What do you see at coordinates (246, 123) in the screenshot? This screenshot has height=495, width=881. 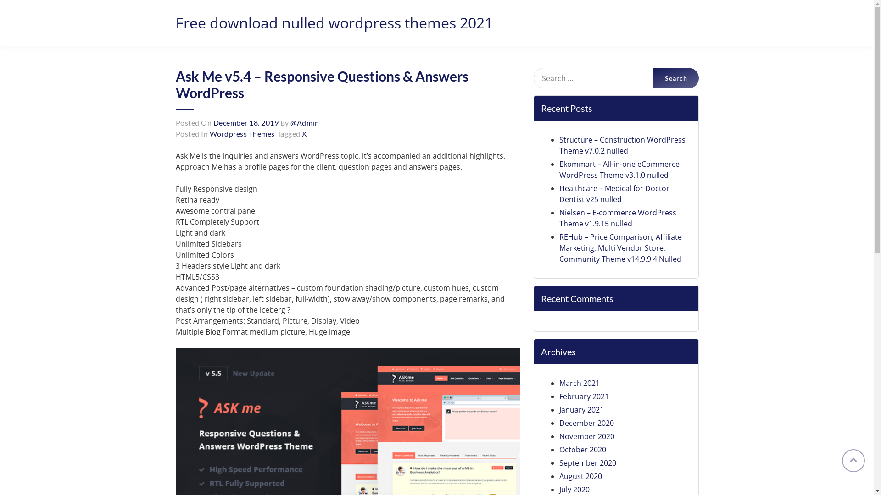 I see `December 18, 2019` at bounding box center [246, 123].